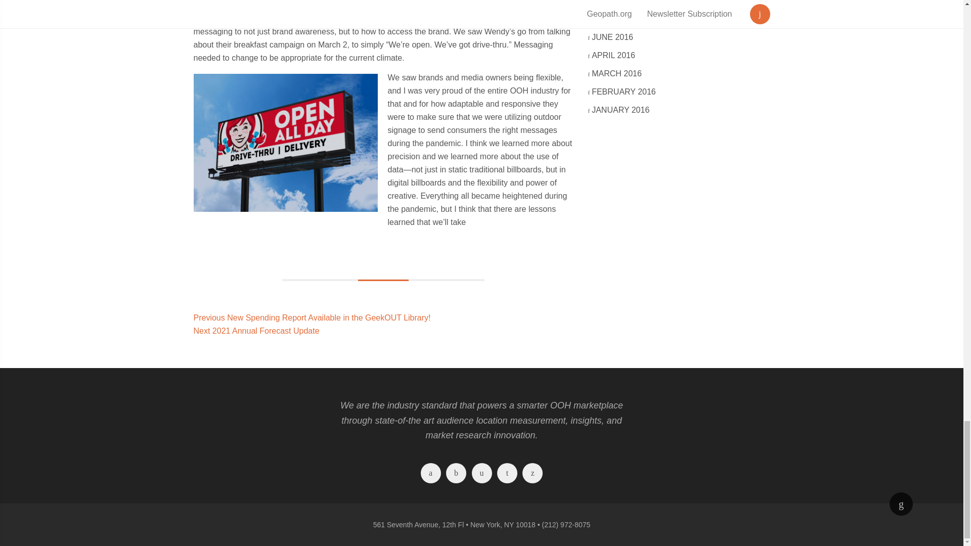 The image size is (971, 546). Describe the element at coordinates (481, 474) in the screenshot. I see `Instagram` at that location.